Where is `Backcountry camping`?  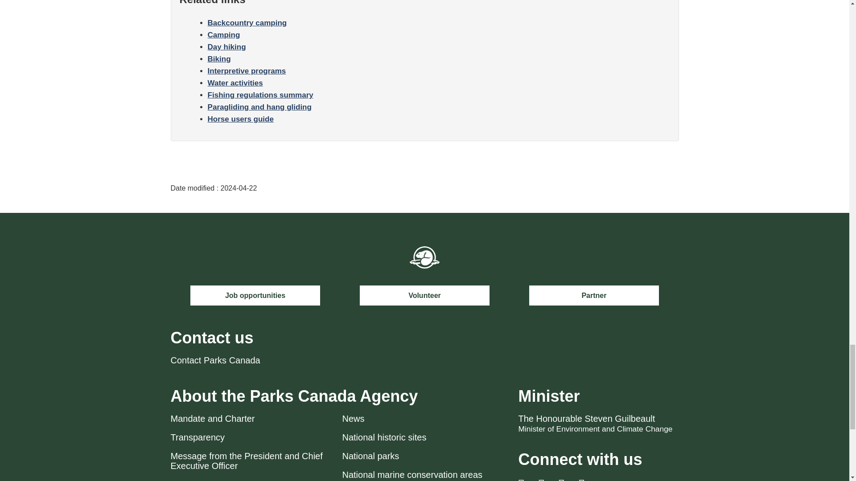
Backcountry camping is located at coordinates (247, 23).